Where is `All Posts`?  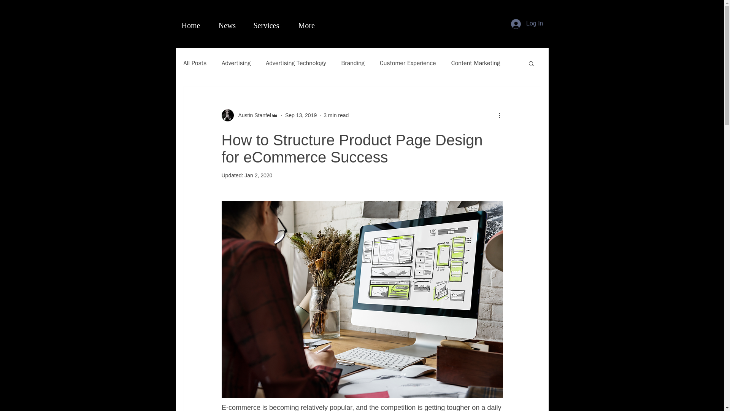
All Posts is located at coordinates (195, 63).